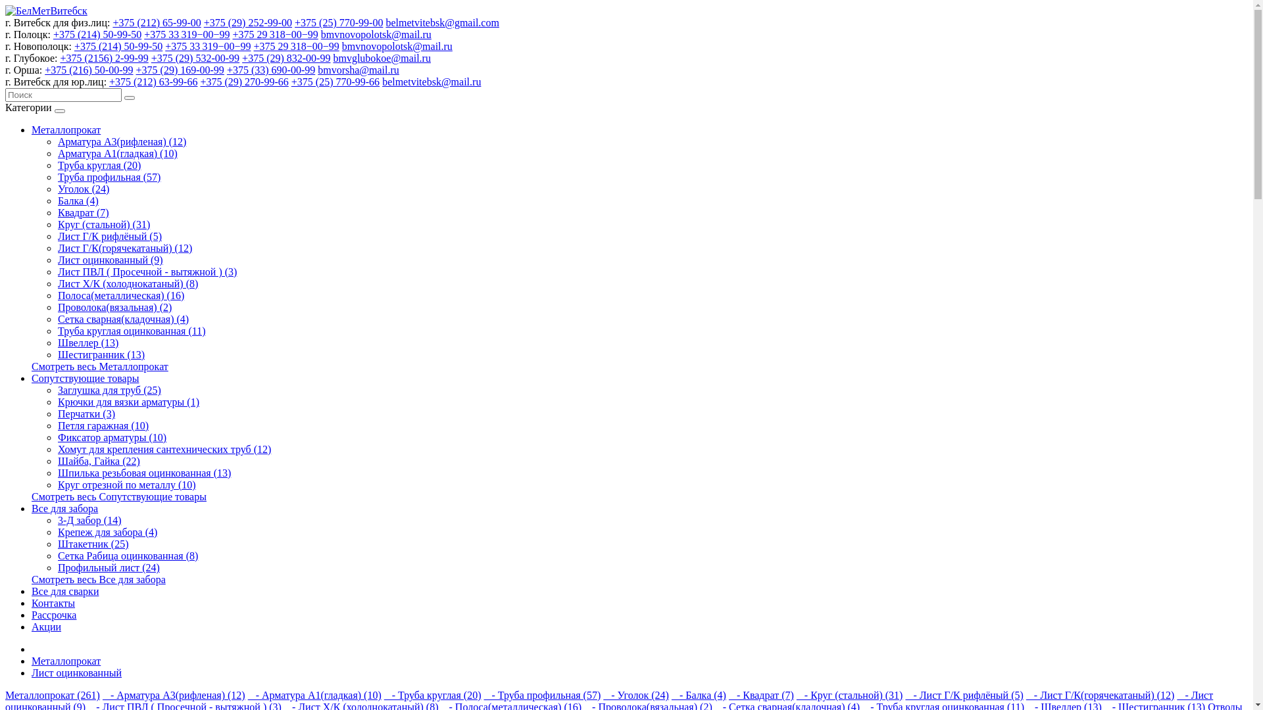  What do you see at coordinates (271, 70) in the screenshot?
I see `+375 (33) 690-00-99` at bounding box center [271, 70].